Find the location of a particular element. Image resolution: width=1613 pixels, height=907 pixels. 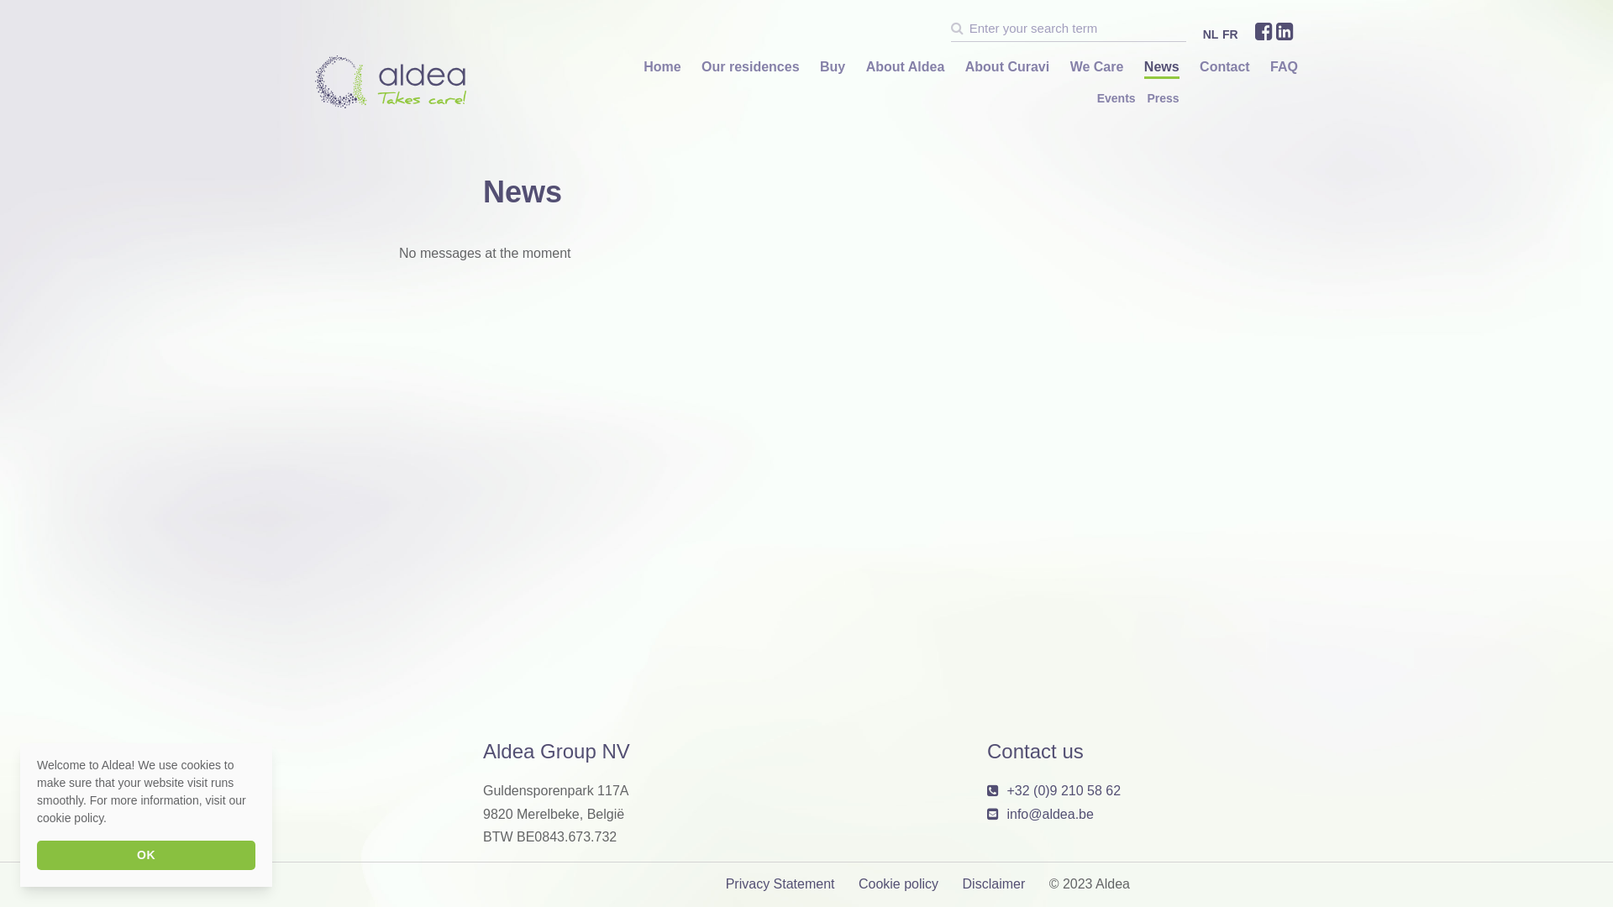

+32 (0)9 210 58 62 is located at coordinates (1064, 791).